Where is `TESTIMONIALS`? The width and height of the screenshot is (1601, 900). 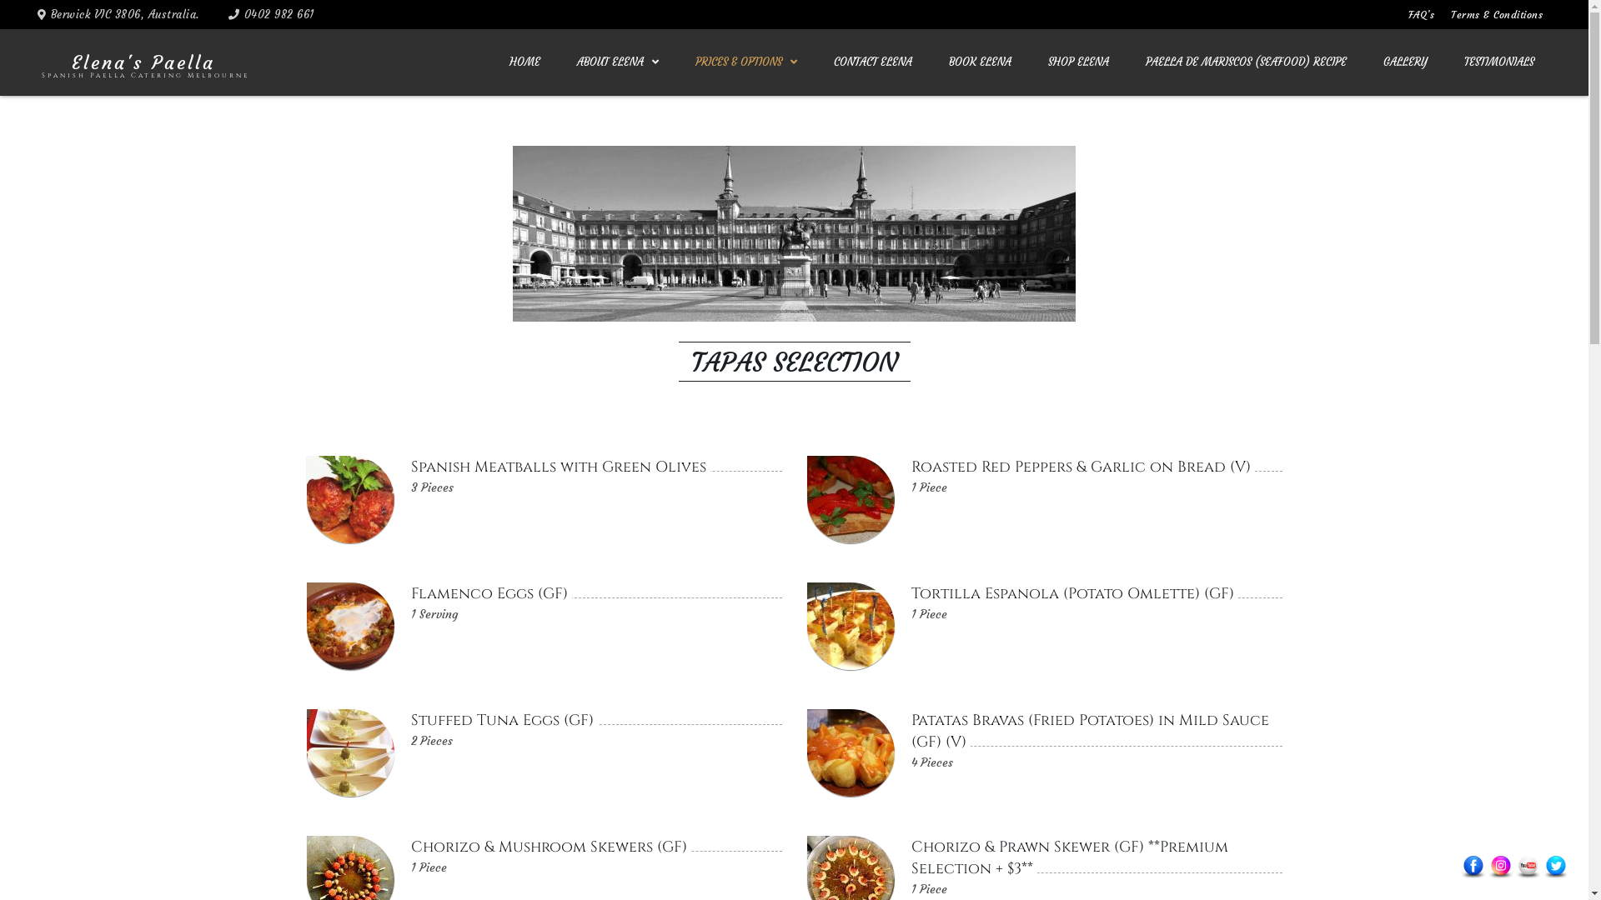
TESTIMONIALS is located at coordinates (1499, 62).